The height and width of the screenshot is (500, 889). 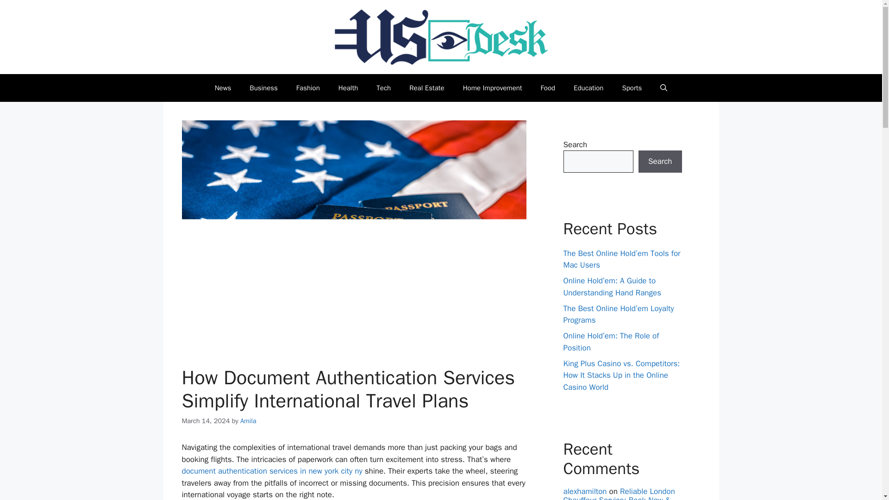 I want to click on Sports, so click(x=632, y=88).